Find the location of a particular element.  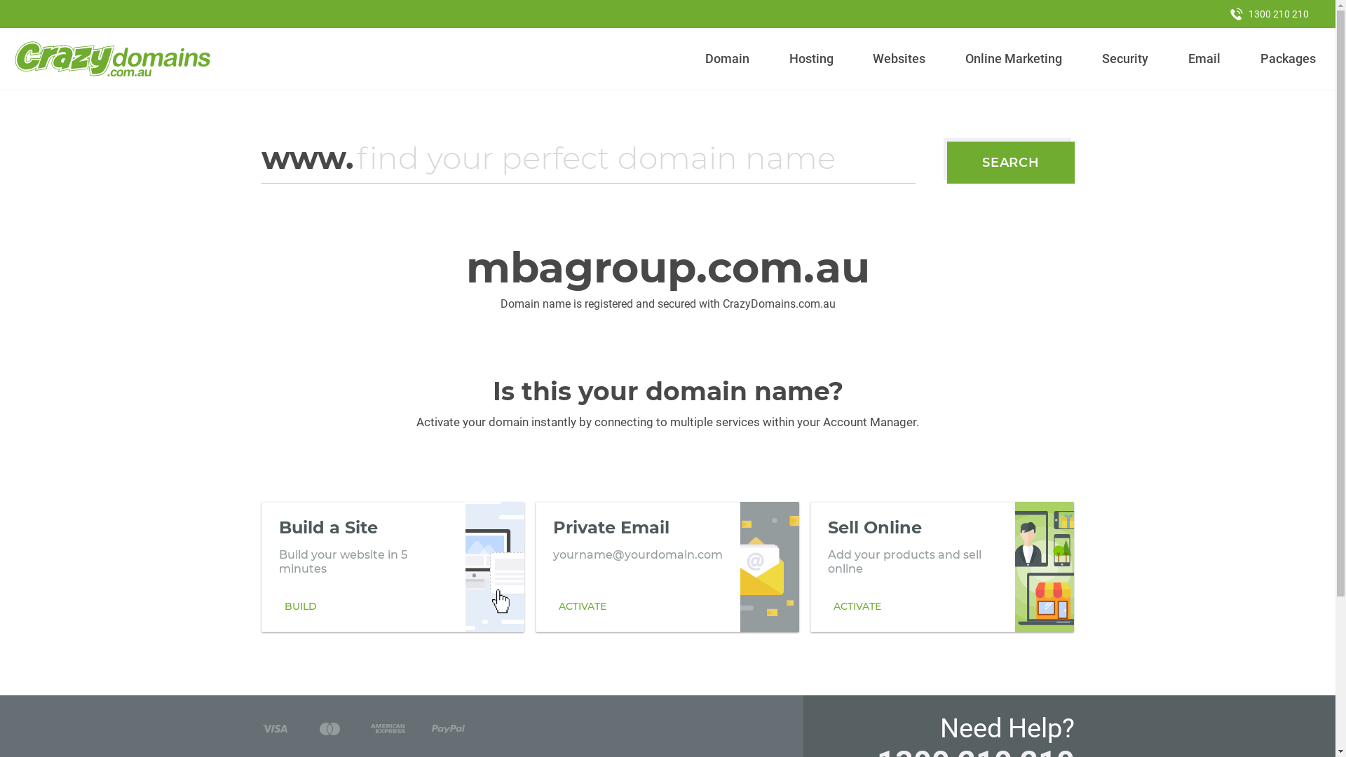

Email is located at coordinates (1204, 59).